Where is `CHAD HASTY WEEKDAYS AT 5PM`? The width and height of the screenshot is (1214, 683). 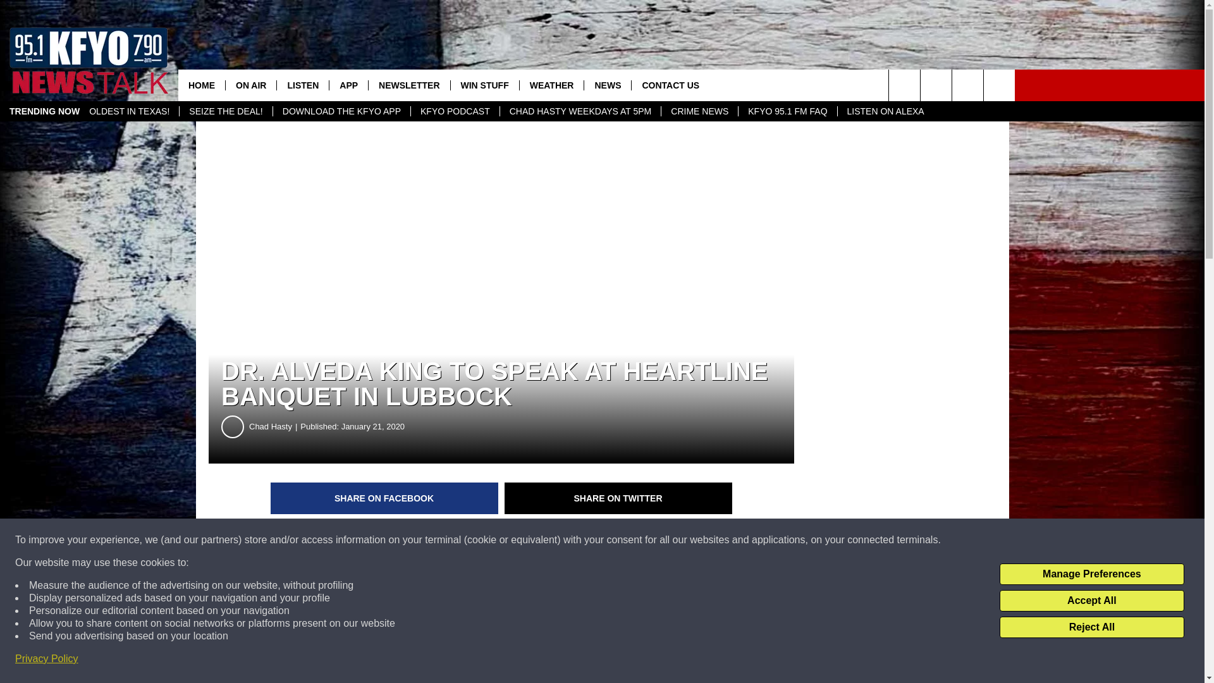
CHAD HASTY WEEKDAYS AT 5PM is located at coordinates (580, 111).